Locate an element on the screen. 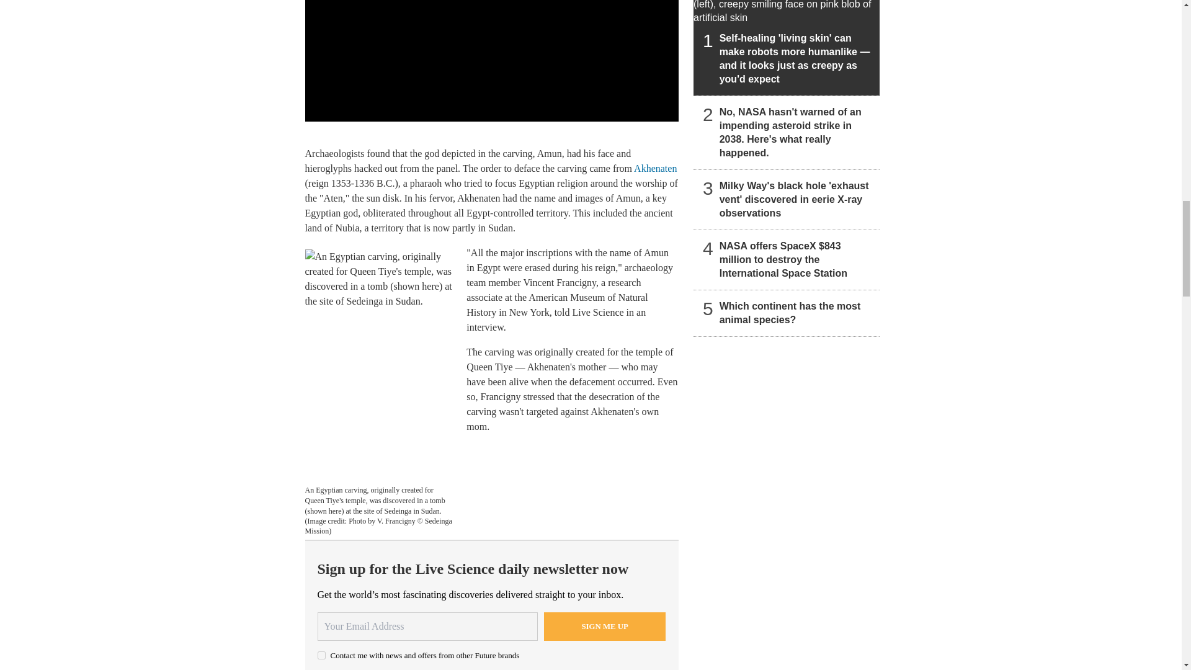 The height and width of the screenshot is (670, 1191). on is located at coordinates (321, 655).